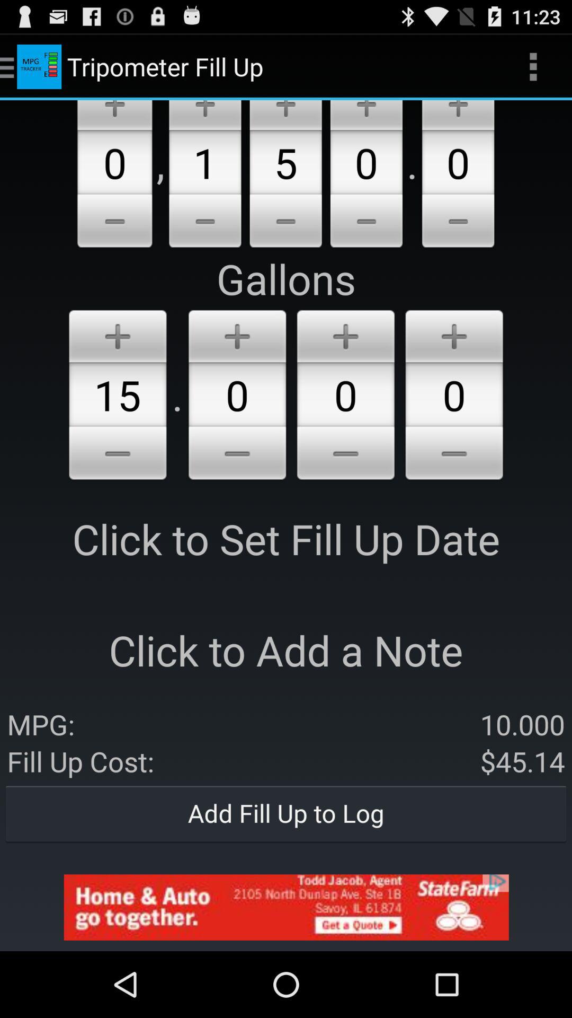 Image resolution: width=572 pixels, height=1018 pixels. I want to click on click the minus option, so click(458, 223).